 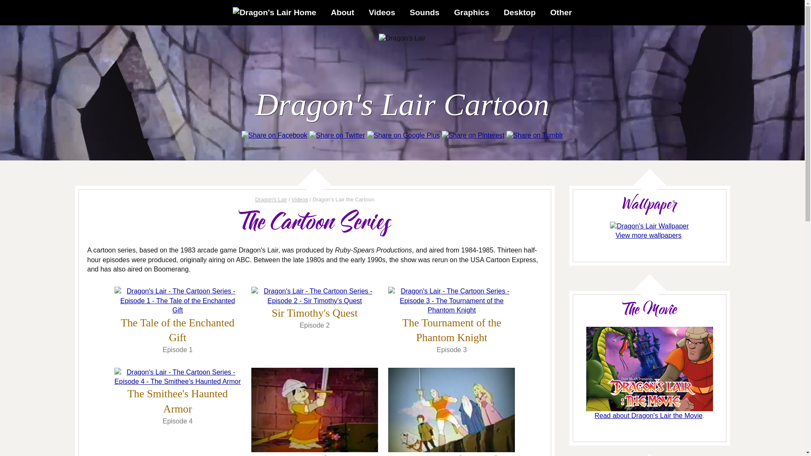 I want to click on Videos, so click(x=382, y=13).